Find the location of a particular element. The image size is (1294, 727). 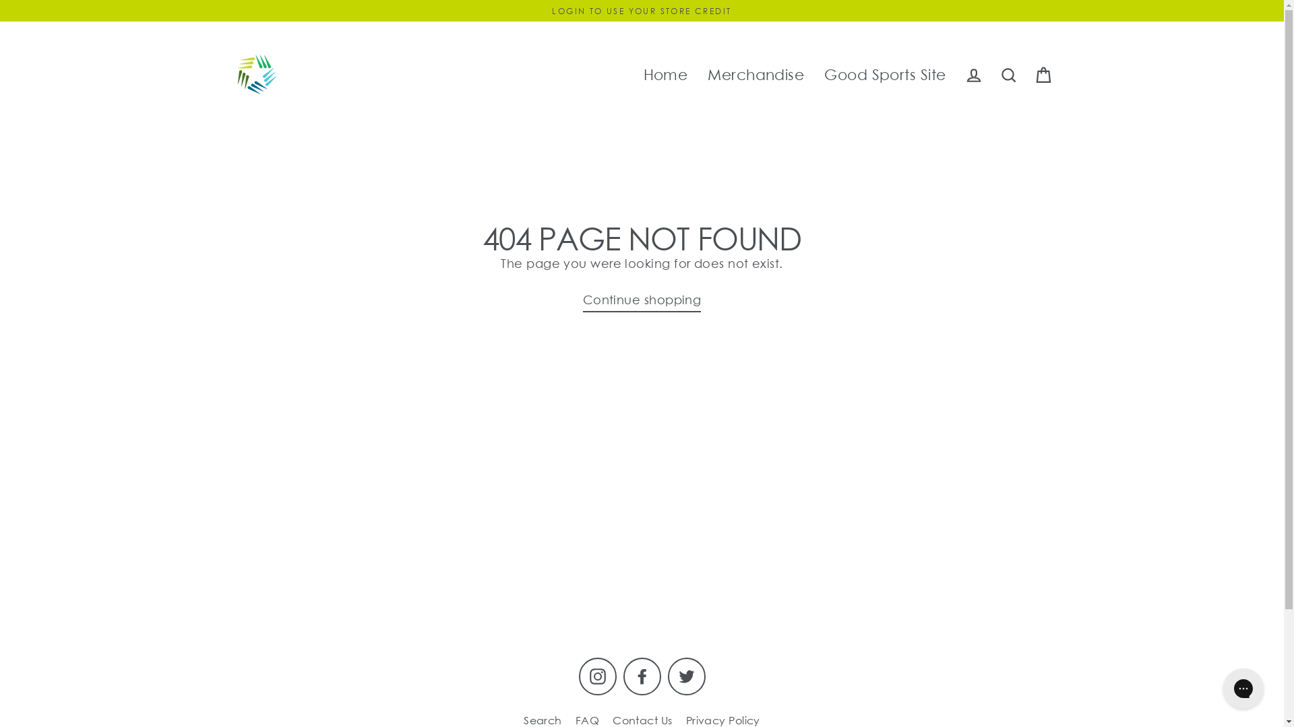

Facebook is located at coordinates (642, 677).